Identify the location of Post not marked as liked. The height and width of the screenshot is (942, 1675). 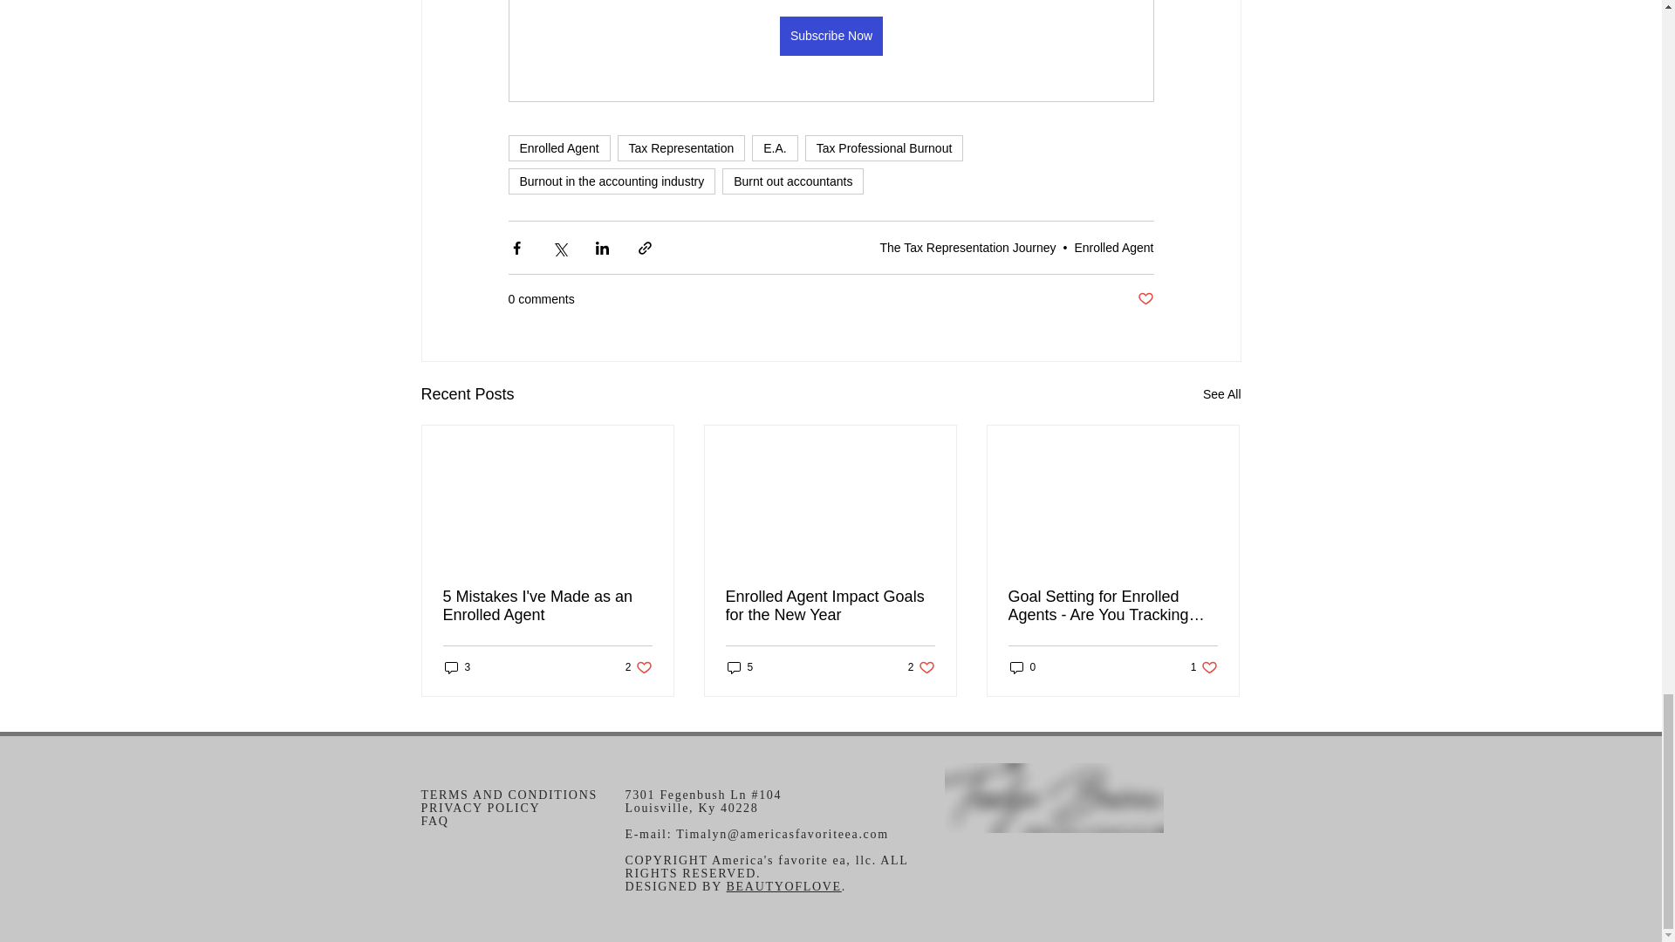
(1145, 299).